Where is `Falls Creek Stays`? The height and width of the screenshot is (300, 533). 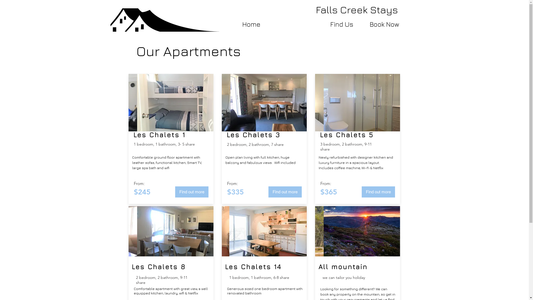 Falls Creek Stays is located at coordinates (357, 9).